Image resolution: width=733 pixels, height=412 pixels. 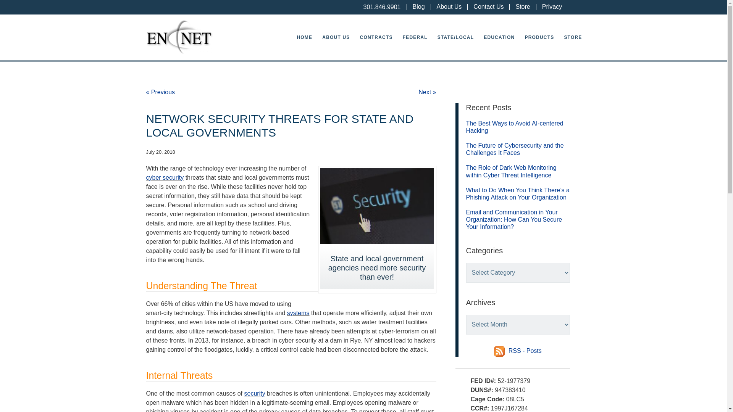 I want to click on cyber security, so click(x=165, y=177).